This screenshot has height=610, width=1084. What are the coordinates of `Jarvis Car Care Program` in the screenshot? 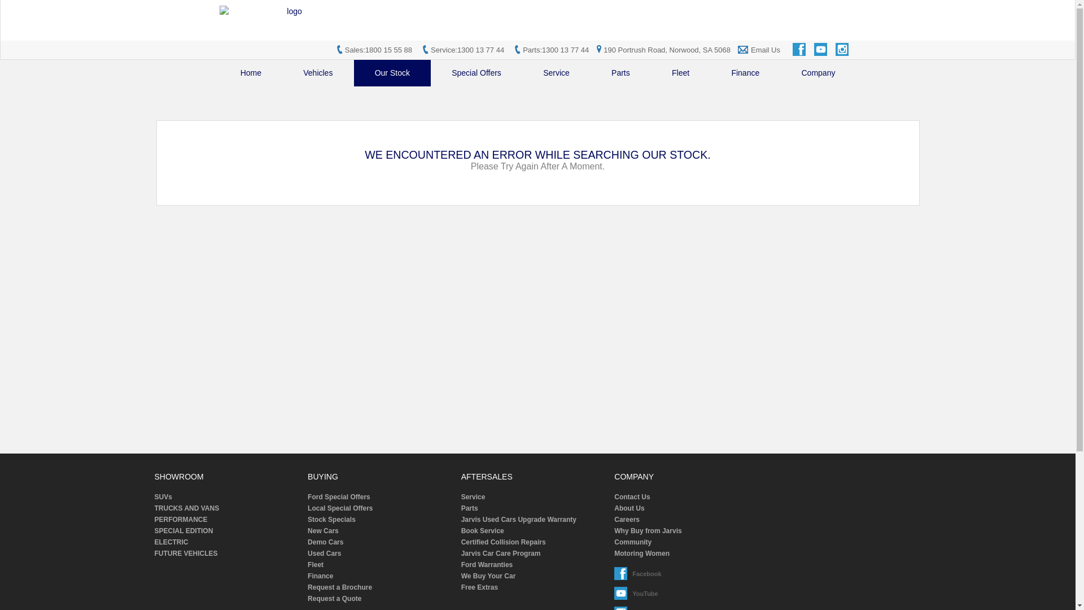 It's located at (534, 554).